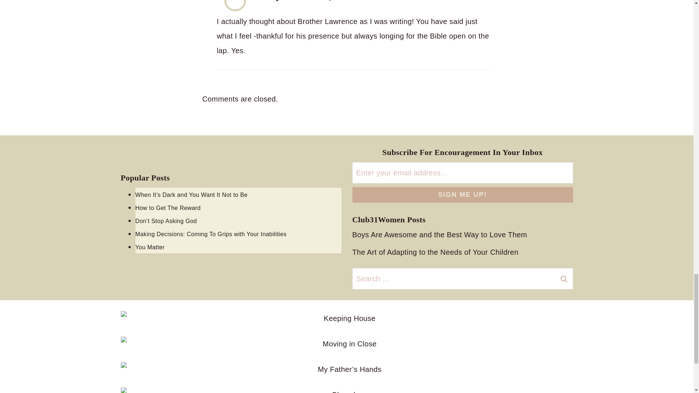  I want to click on You Matter, so click(238, 246).